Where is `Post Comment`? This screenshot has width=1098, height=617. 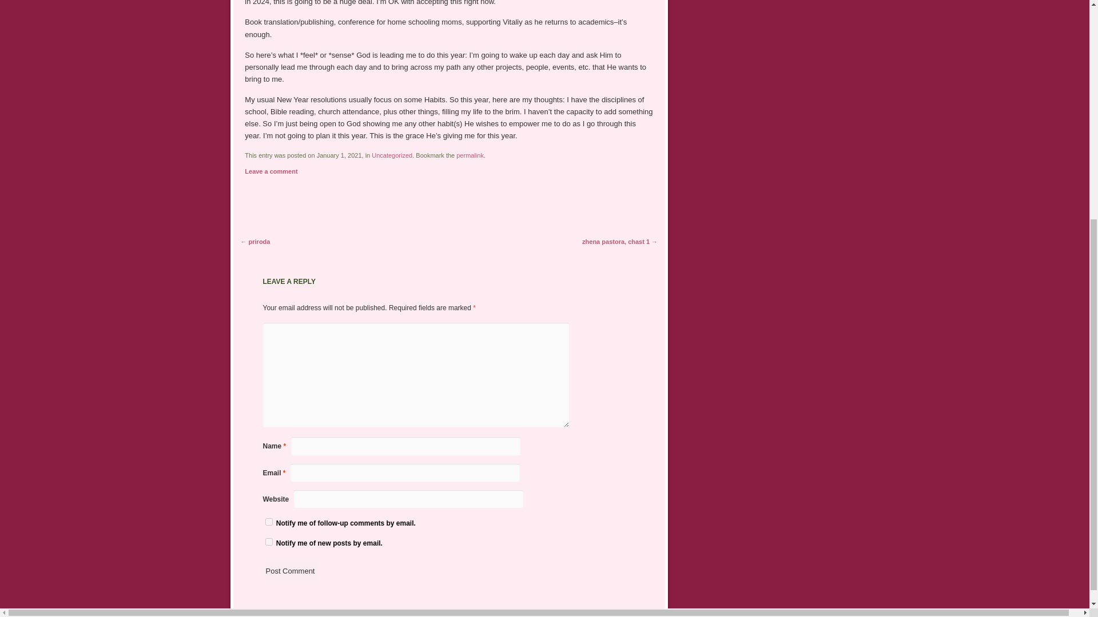 Post Comment is located at coordinates (291, 571).